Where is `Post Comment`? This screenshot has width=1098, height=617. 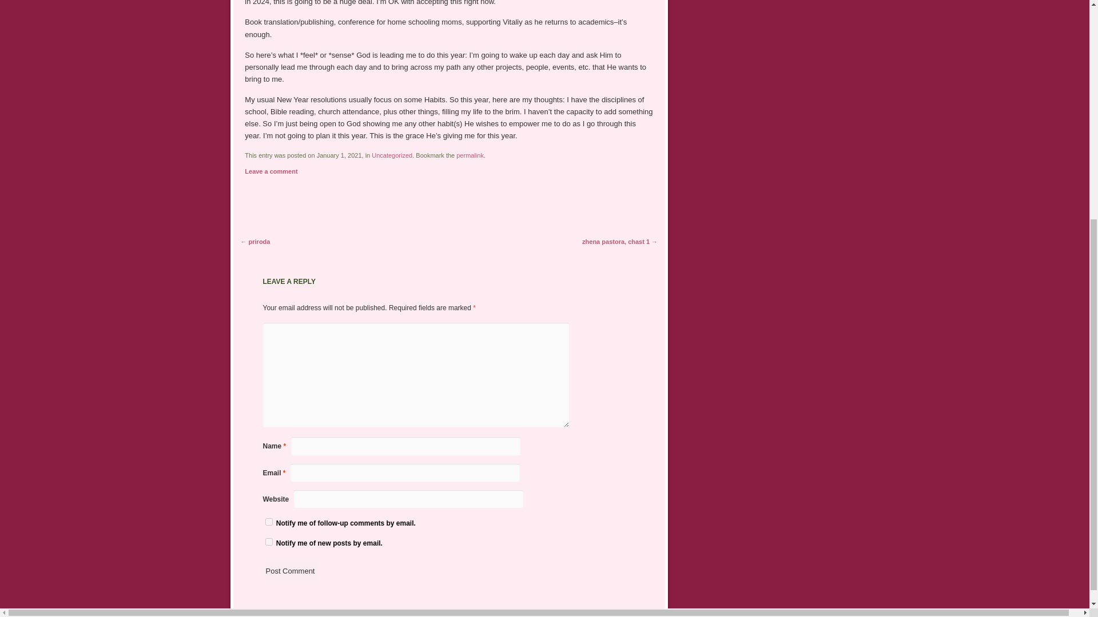 Post Comment is located at coordinates (291, 571).